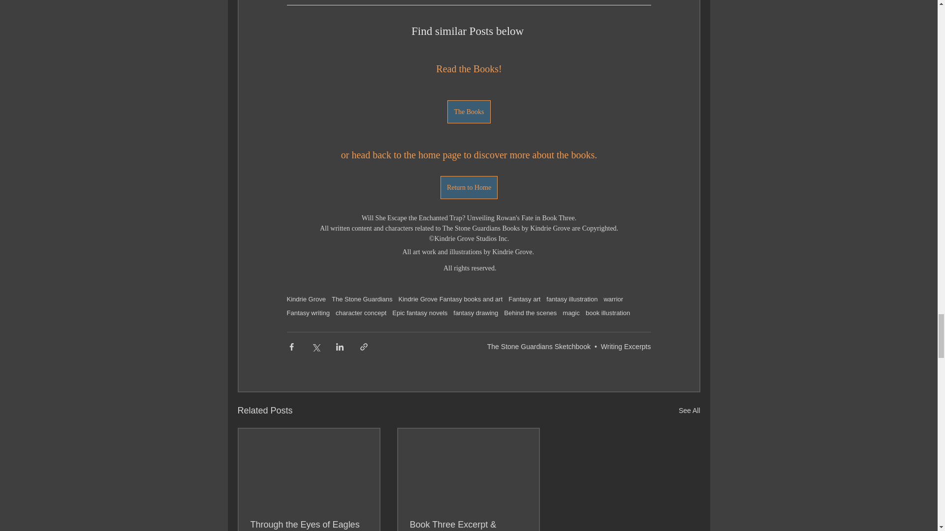 Image resolution: width=945 pixels, height=531 pixels. I want to click on Epic fantasy novels, so click(419, 313).